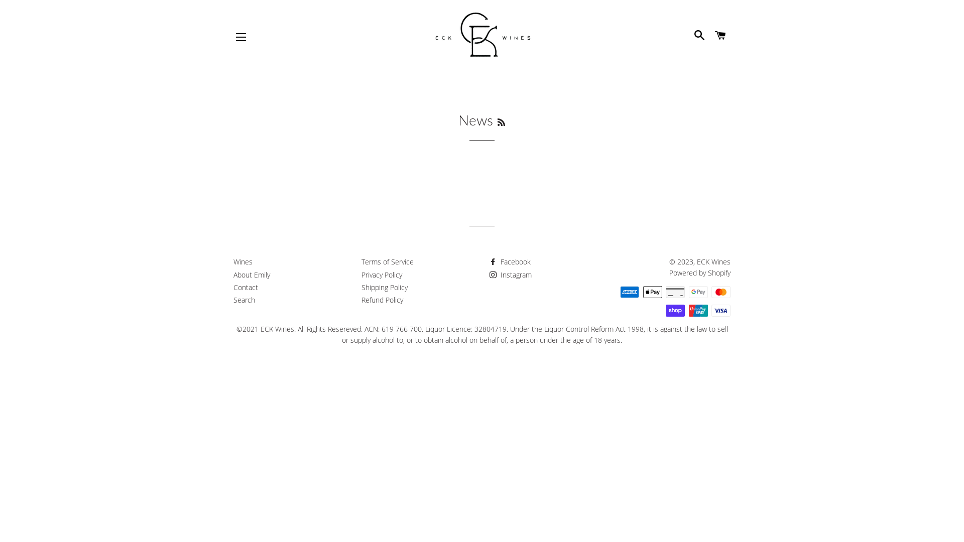 This screenshot has width=964, height=542. I want to click on Powered by Shopify, so click(700, 273).